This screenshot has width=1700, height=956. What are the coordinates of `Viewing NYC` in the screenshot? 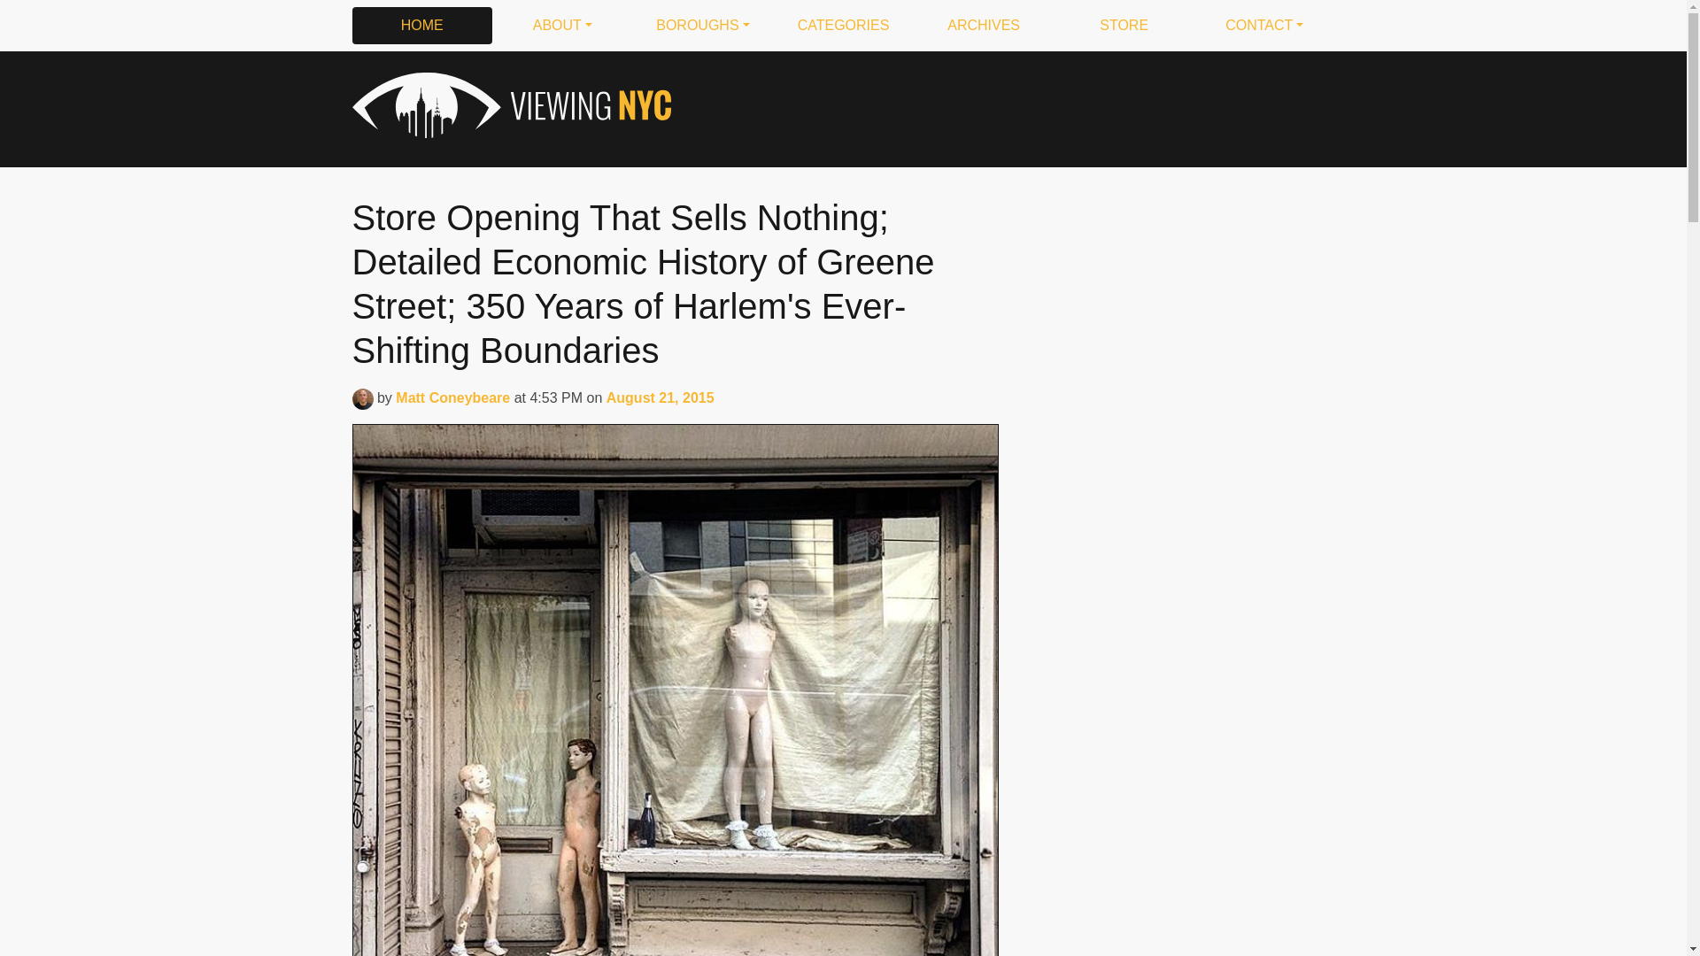 It's located at (506, 105).